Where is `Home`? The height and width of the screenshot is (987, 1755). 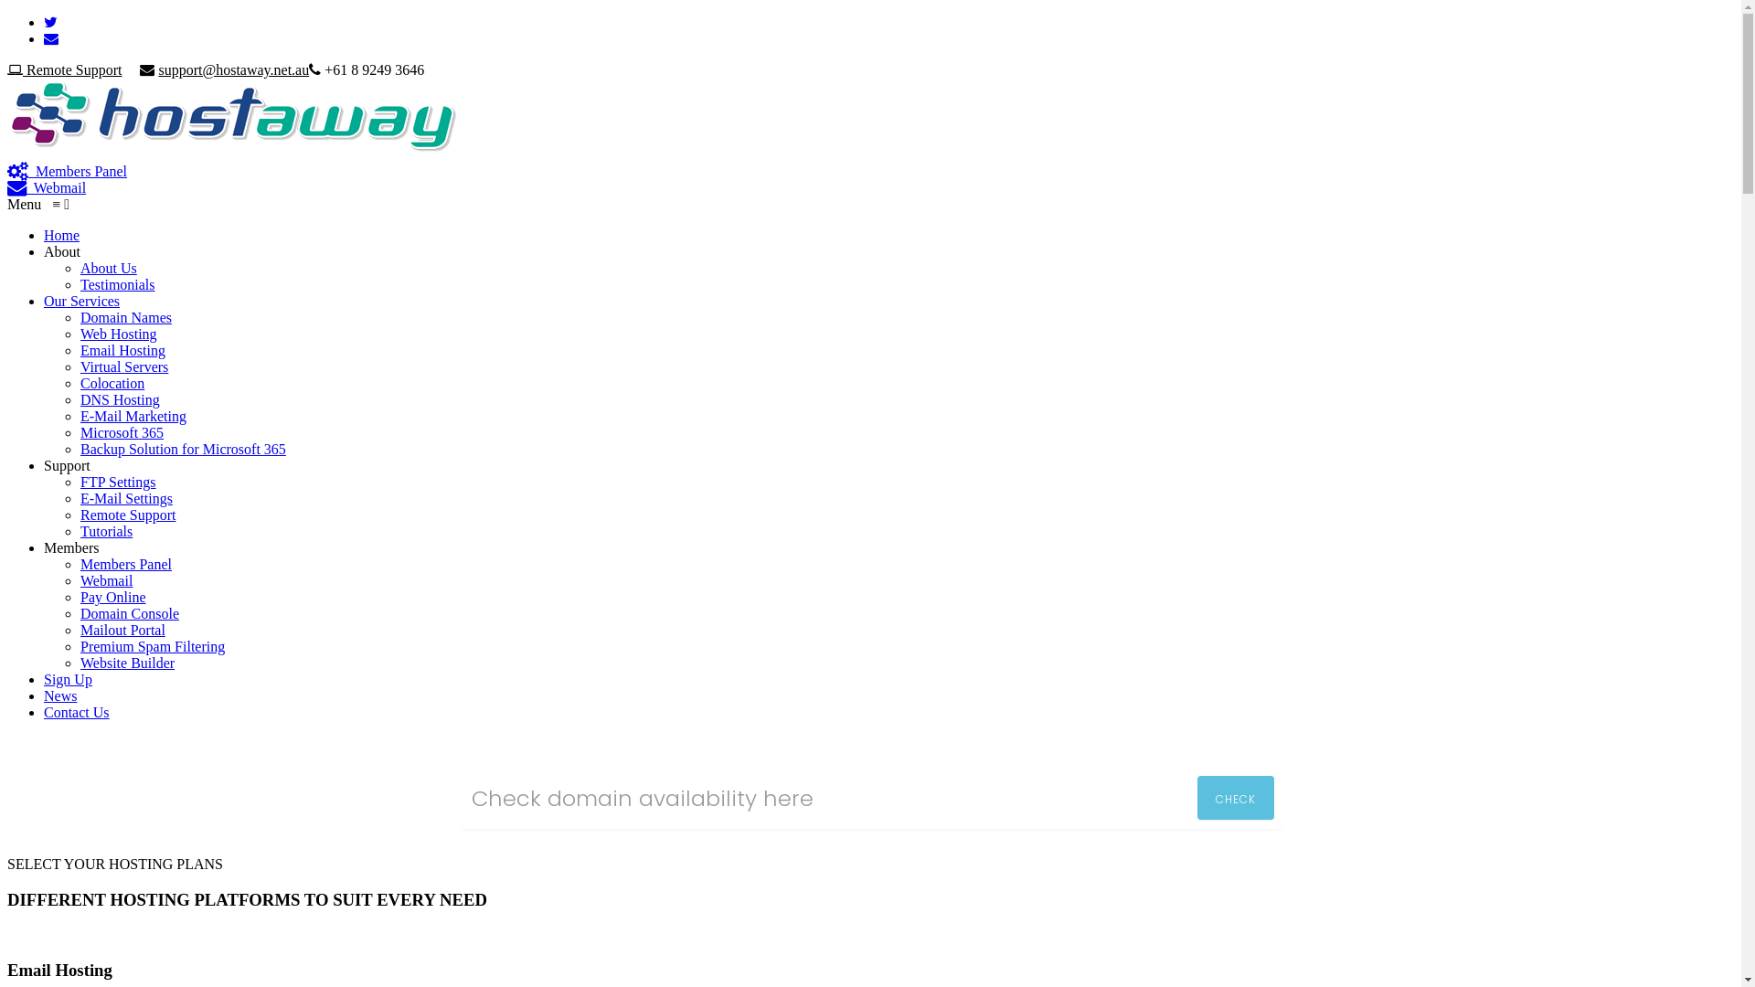
Home is located at coordinates (62, 236).